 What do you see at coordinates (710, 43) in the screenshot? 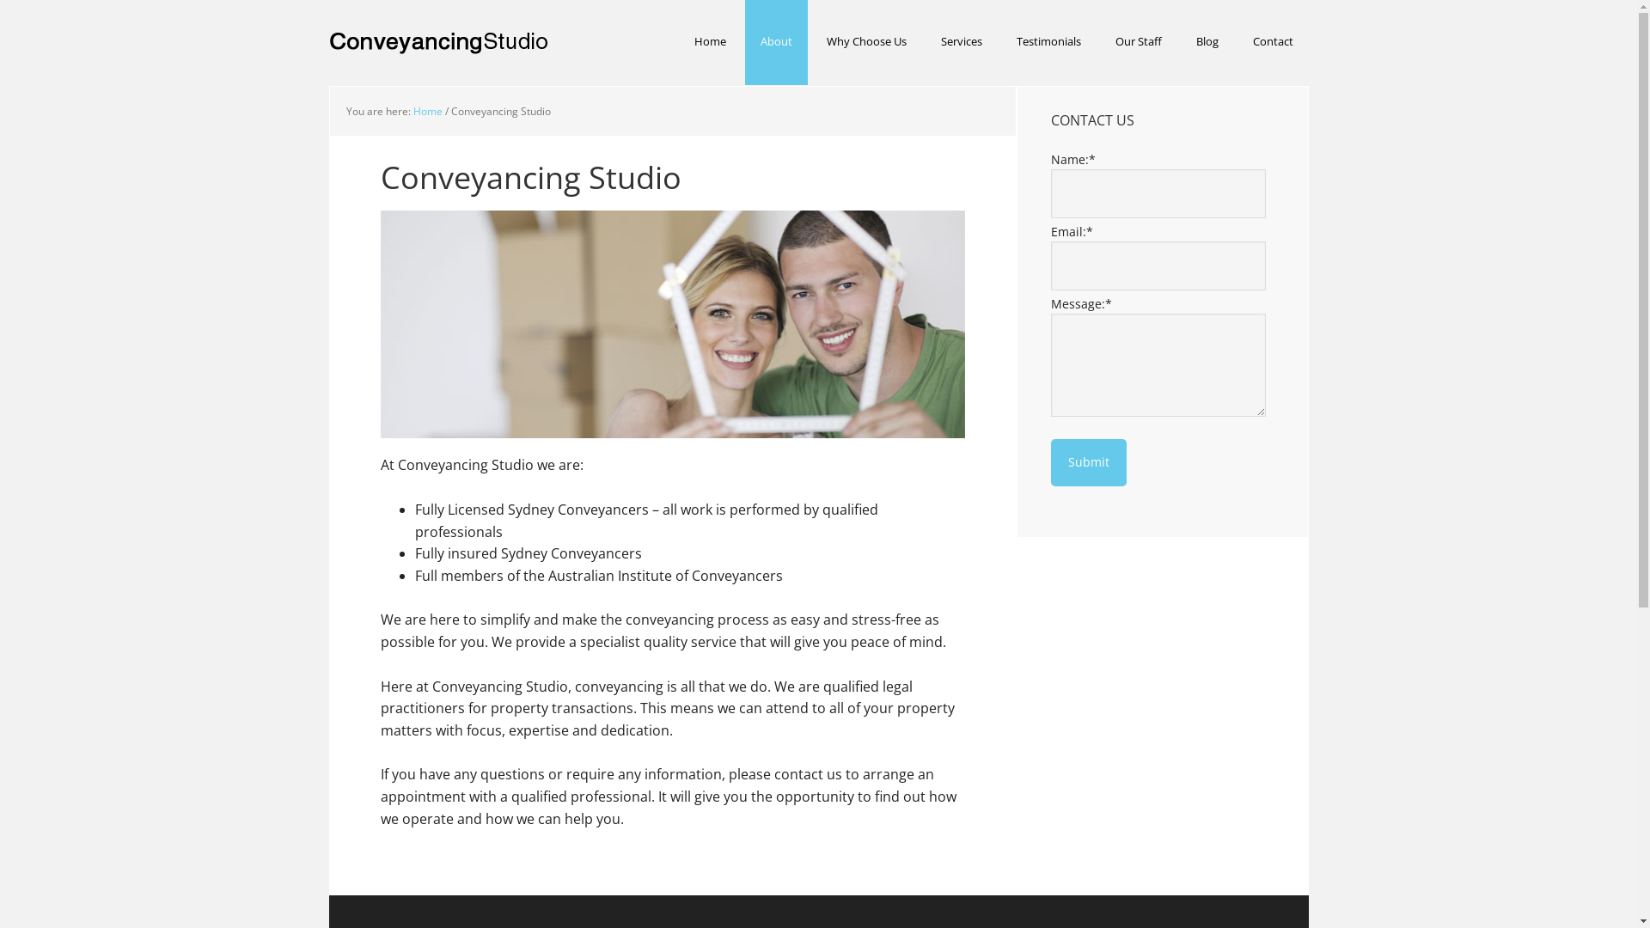
I see `Home` at bounding box center [710, 43].